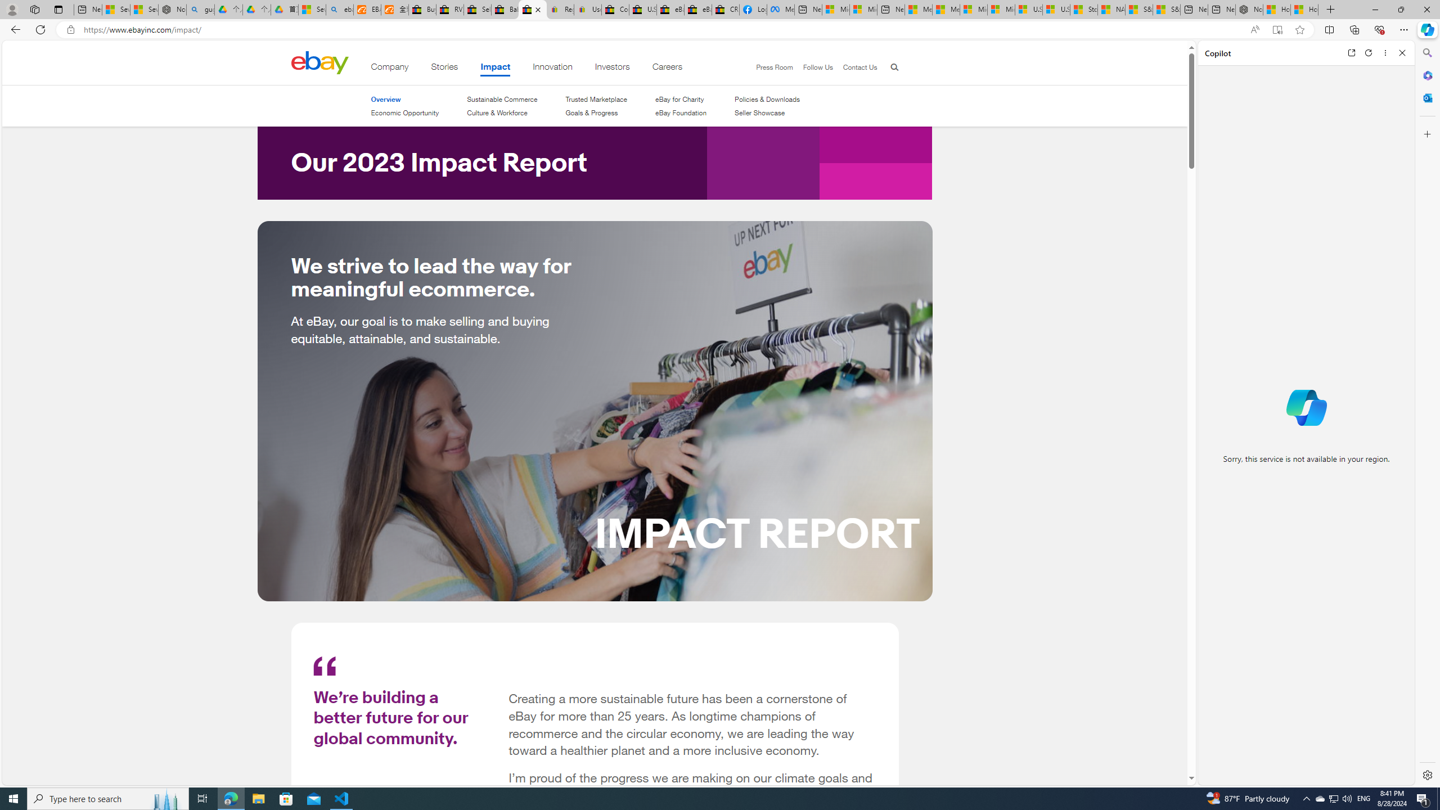 This screenshot has height=810, width=1440. I want to click on Overview, so click(386, 99).